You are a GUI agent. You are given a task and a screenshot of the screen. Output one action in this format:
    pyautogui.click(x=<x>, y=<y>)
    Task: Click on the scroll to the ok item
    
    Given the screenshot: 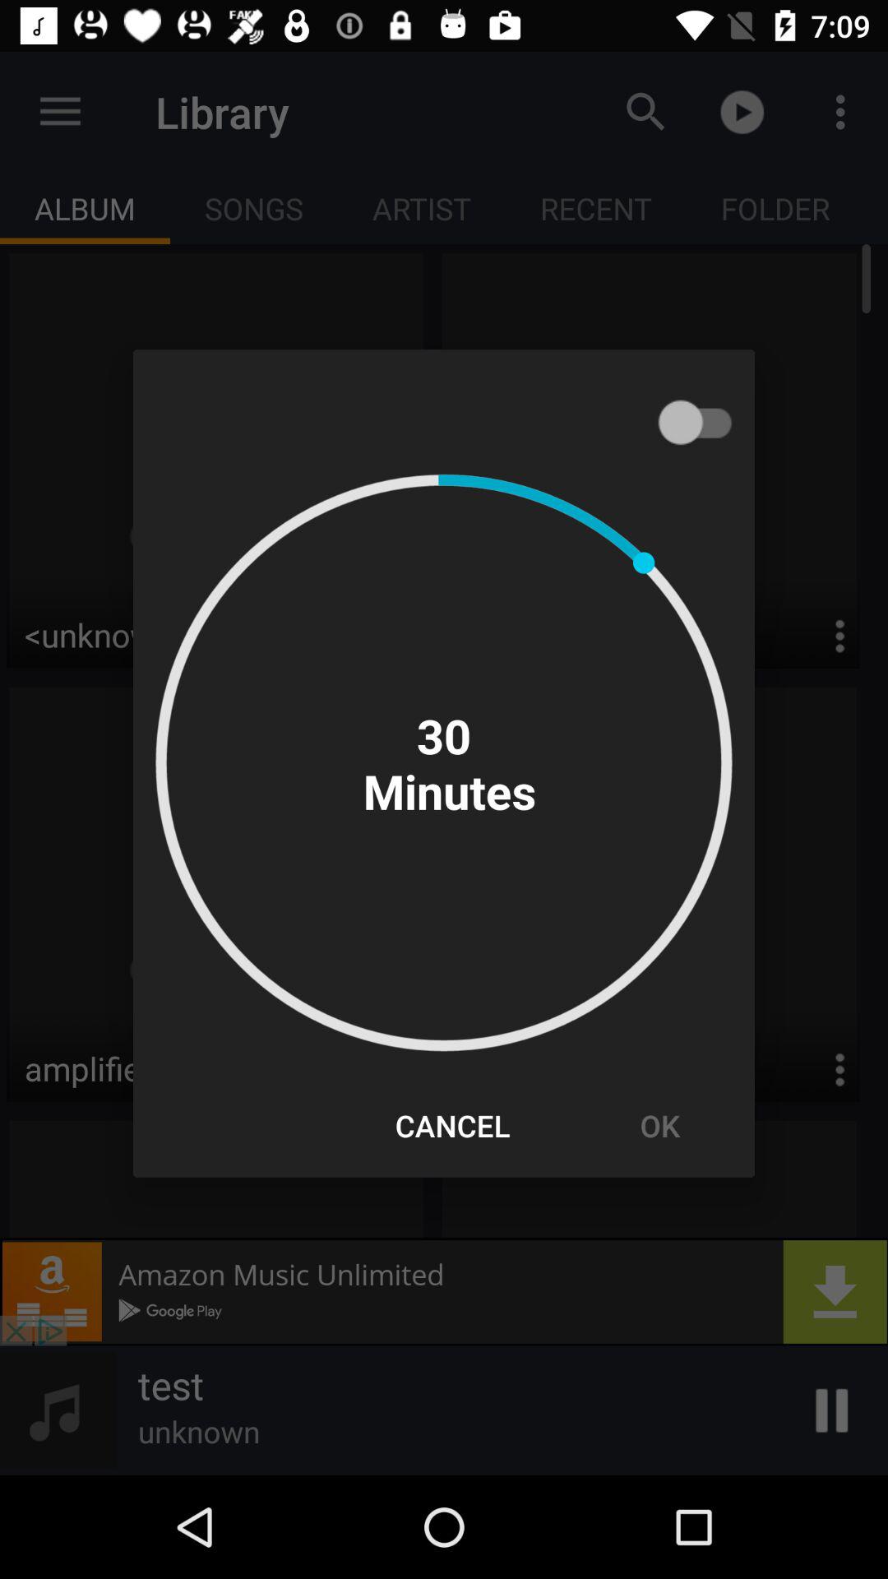 What is the action you would take?
    pyautogui.click(x=659, y=1125)
    